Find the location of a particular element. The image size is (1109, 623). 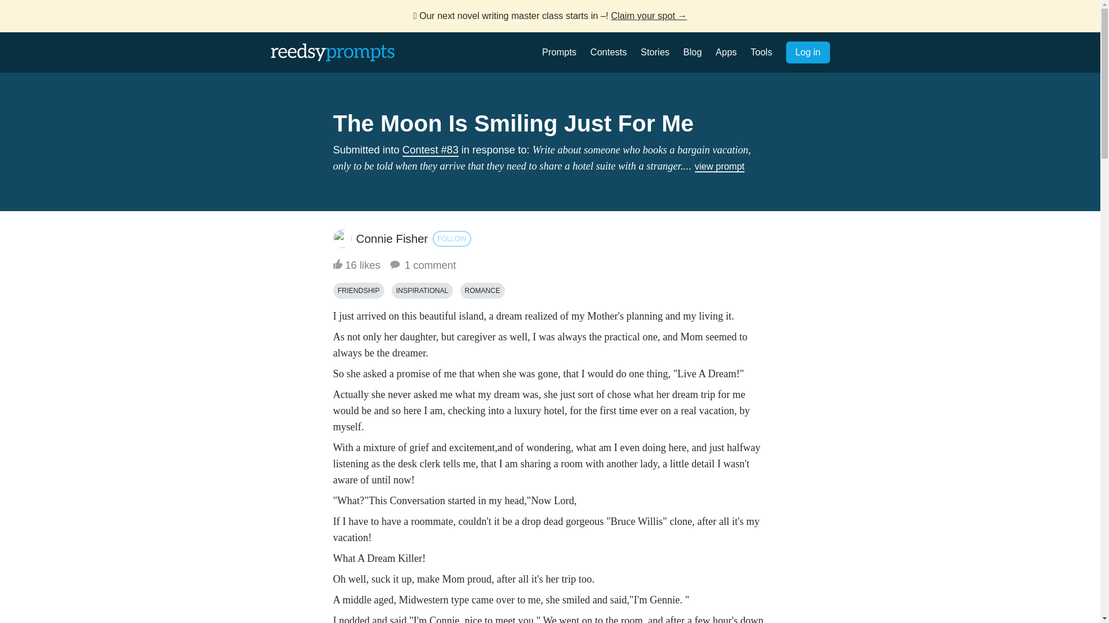

Log in is located at coordinates (807, 52).